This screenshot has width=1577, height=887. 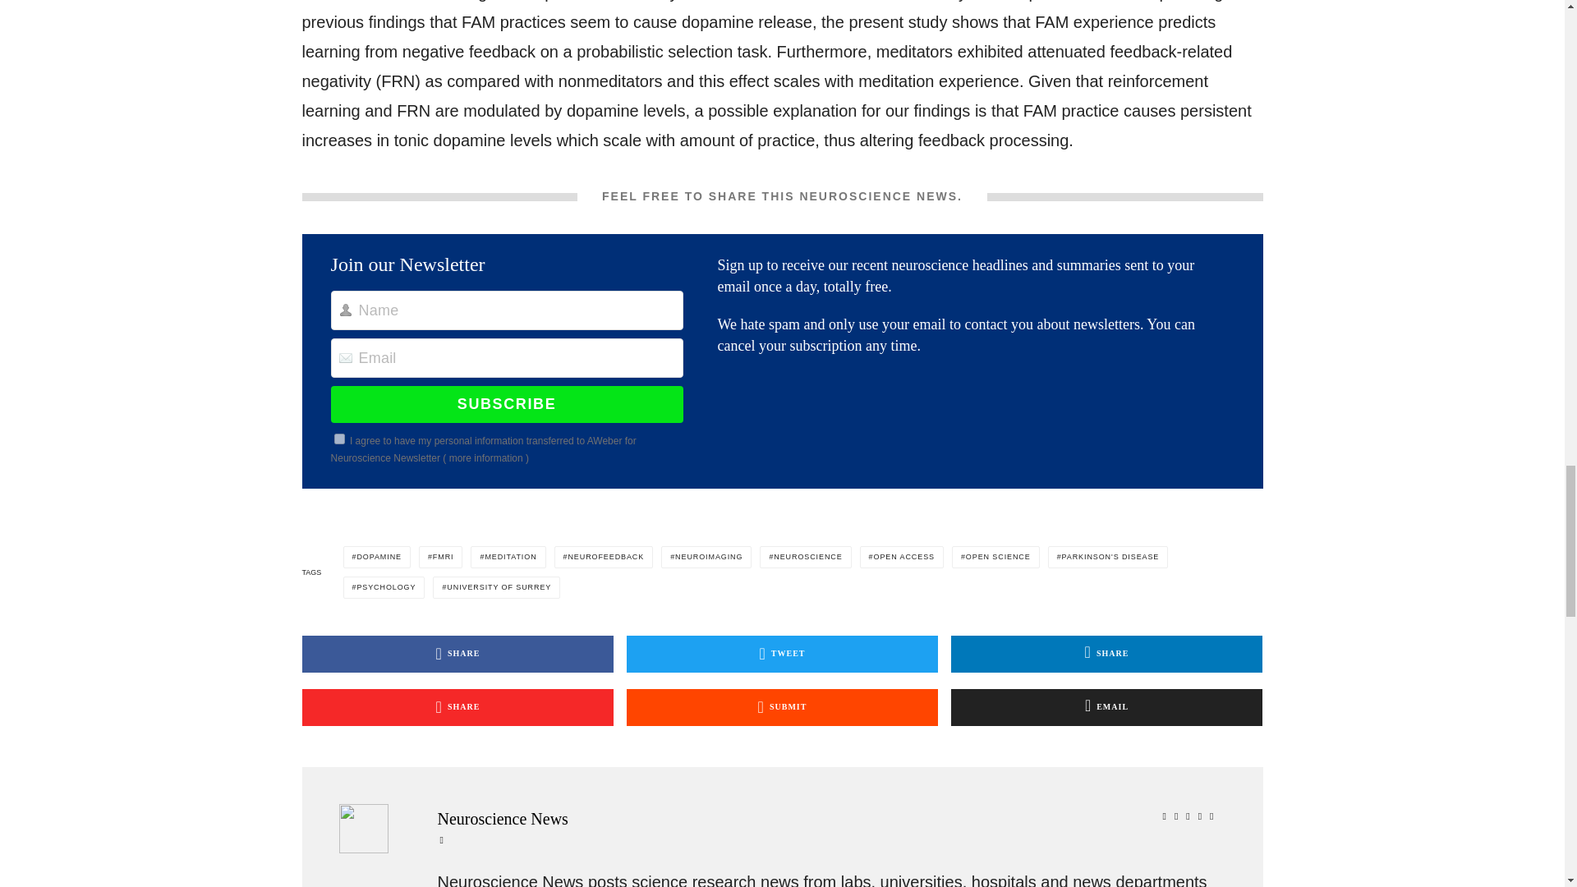 What do you see at coordinates (706, 557) in the screenshot?
I see `NEUROIMAGING` at bounding box center [706, 557].